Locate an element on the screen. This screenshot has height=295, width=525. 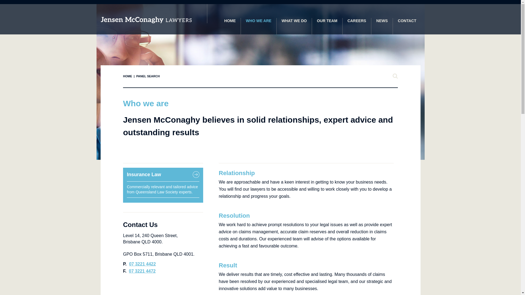
OUR TEAM is located at coordinates (327, 26).